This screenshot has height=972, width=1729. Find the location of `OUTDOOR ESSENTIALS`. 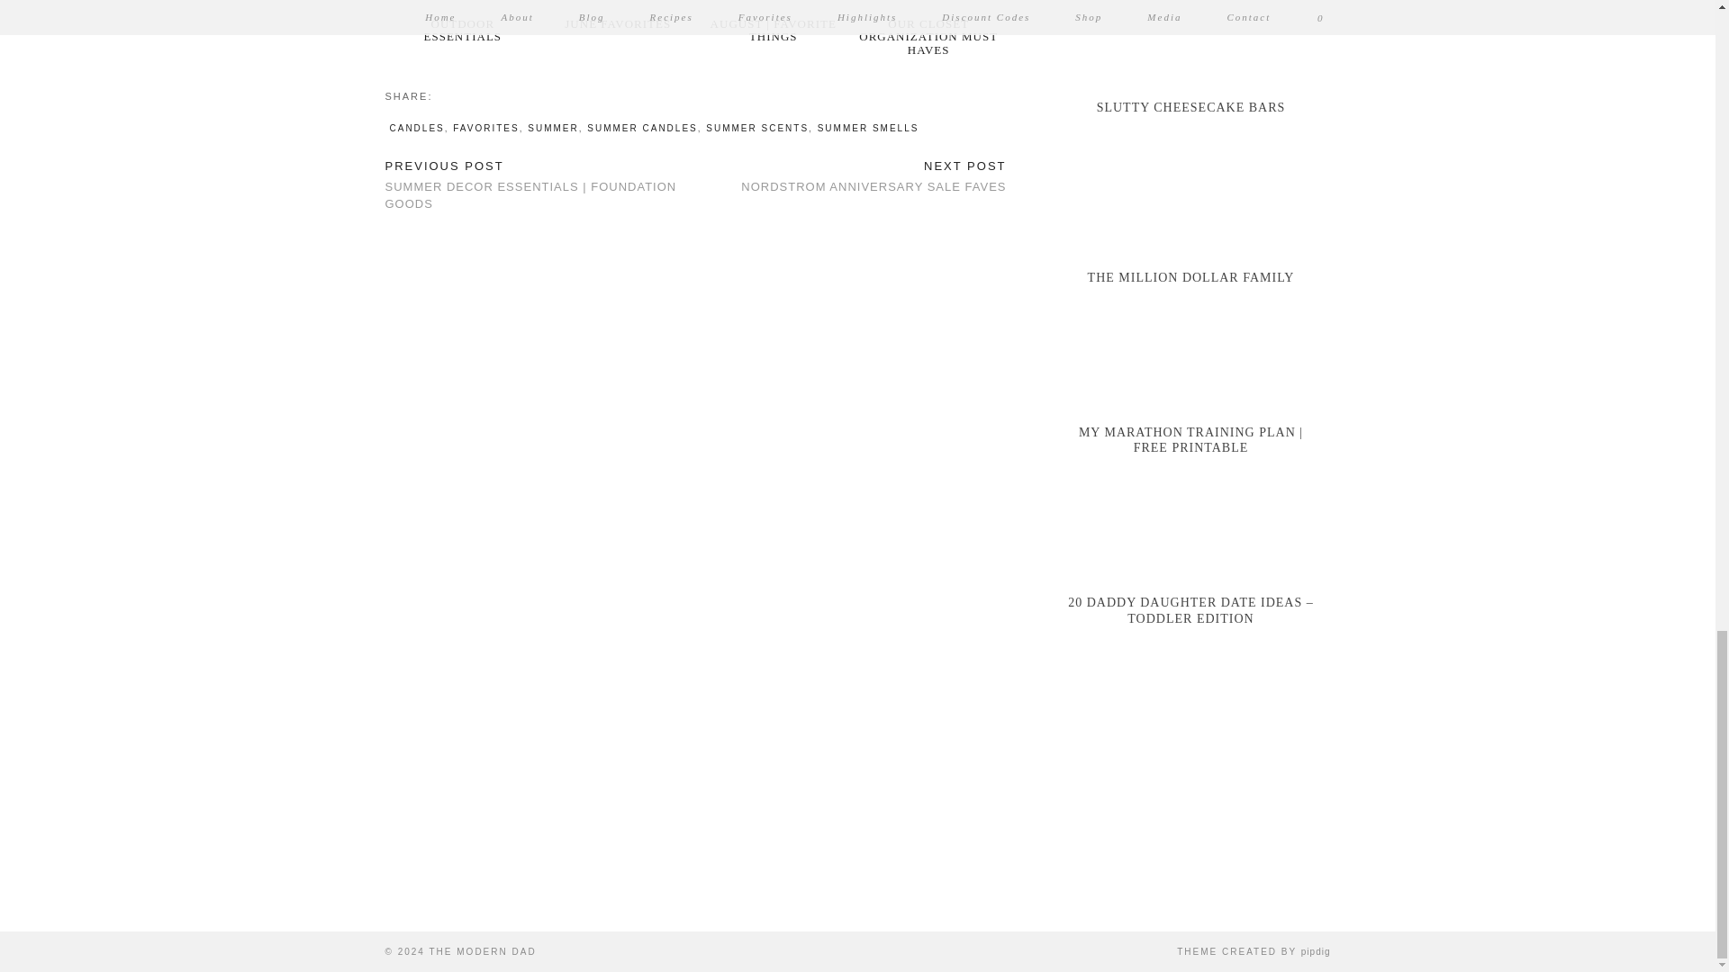

OUTDOOR ESSENTIALS is located at coordinates (463, 30).